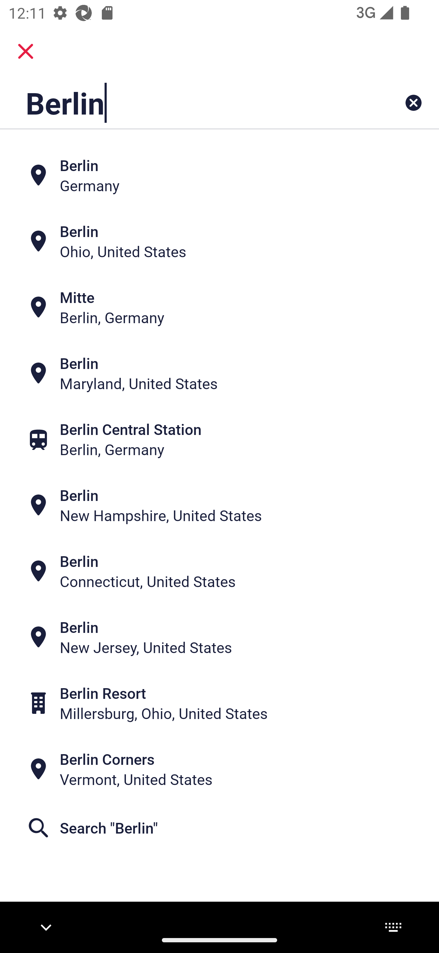 Image resolution: width=439 pixels, height=953 pixels. Describe the element at coordinates (220, 439) in the screenshot. I see `Berlin Central Station Berlin, Germany` at that location.